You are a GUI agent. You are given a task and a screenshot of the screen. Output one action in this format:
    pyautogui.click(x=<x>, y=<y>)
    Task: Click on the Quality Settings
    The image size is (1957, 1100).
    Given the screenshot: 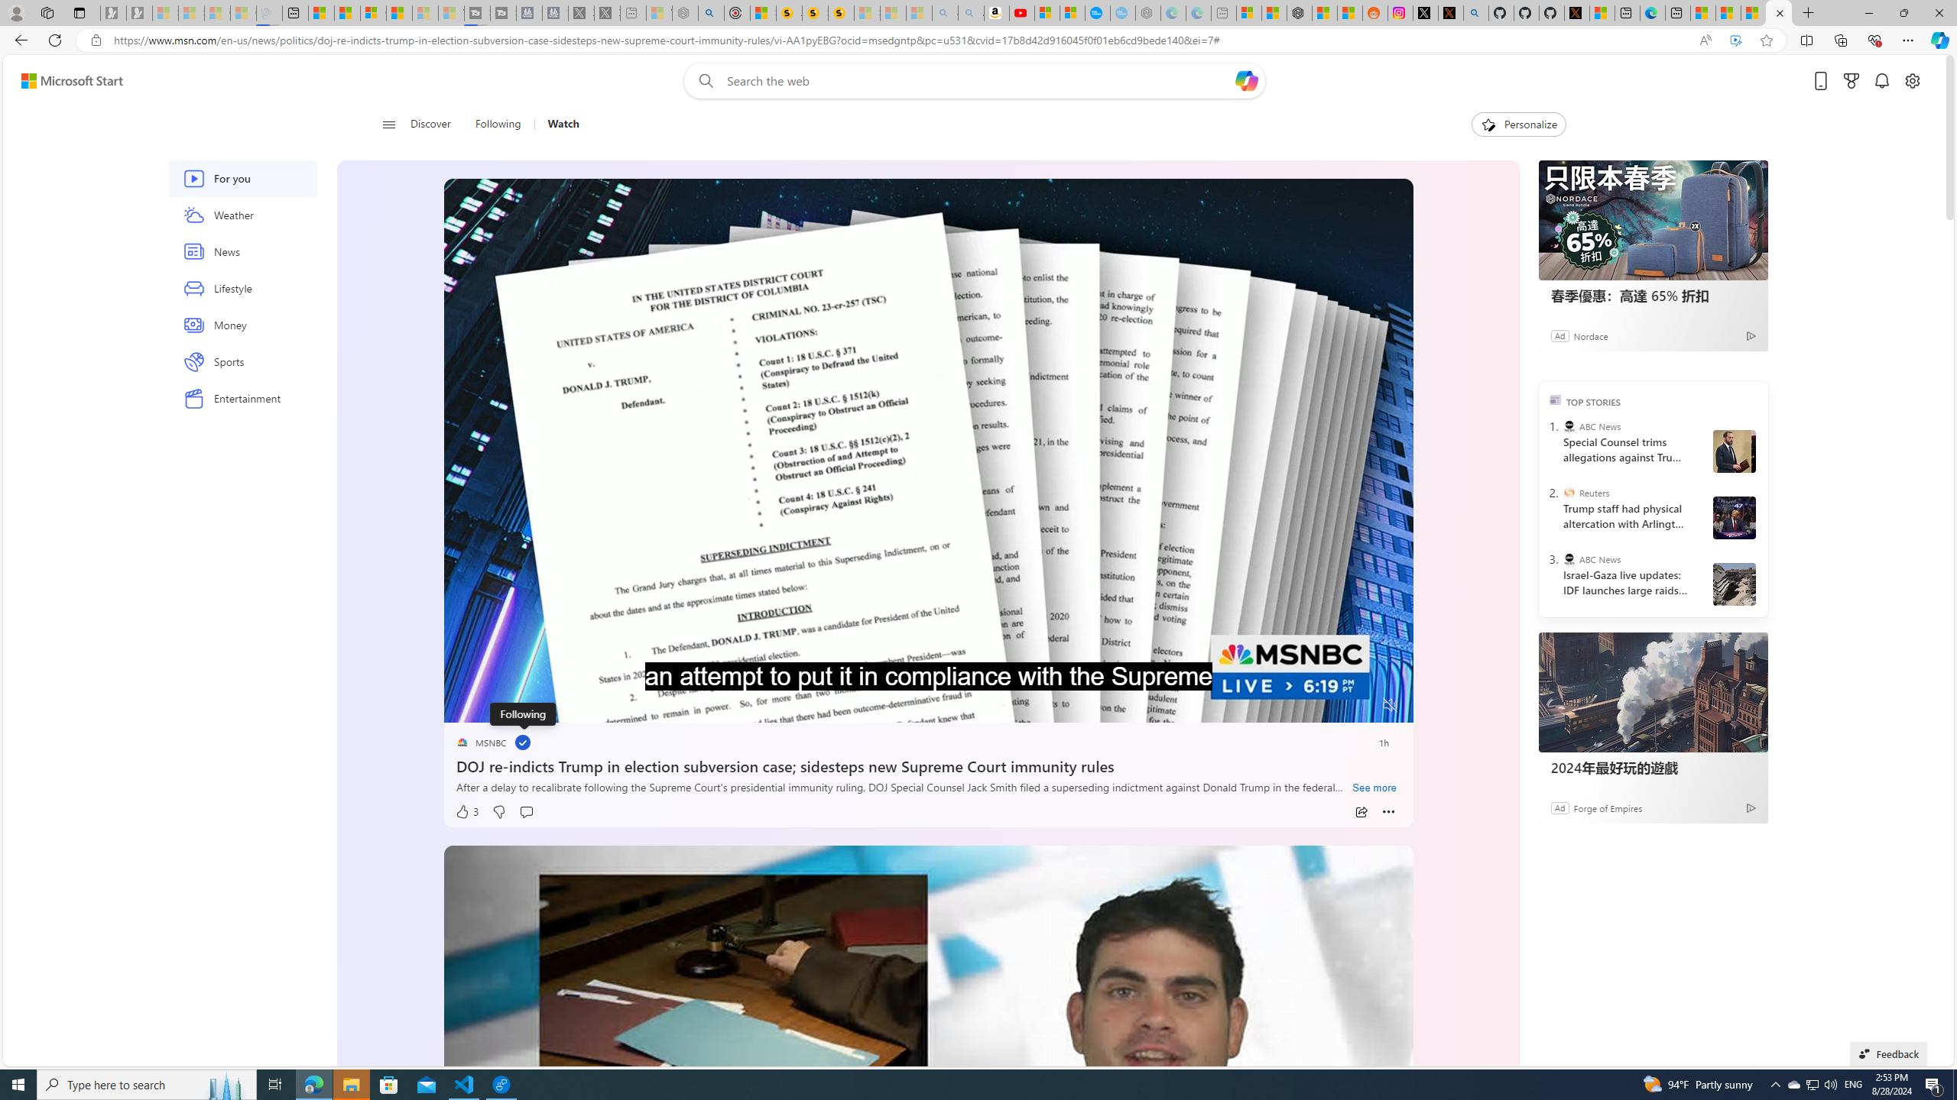 What is the action you would take?
    pyautogui.click(x=1300, y=706)
    